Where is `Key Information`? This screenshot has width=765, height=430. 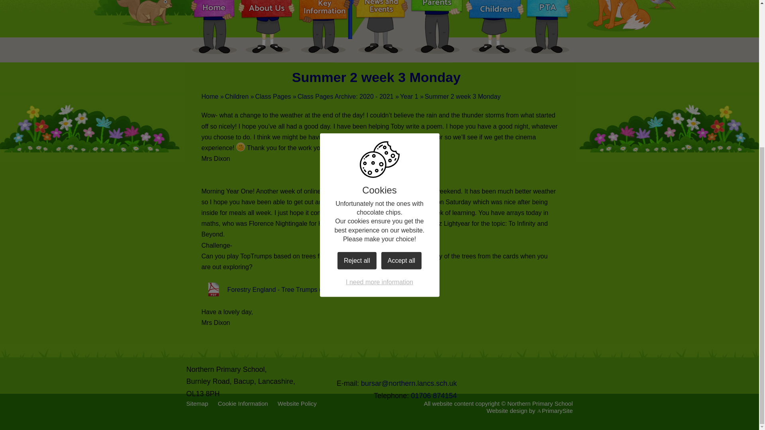 Key Information is located at coordinates (324, 7).